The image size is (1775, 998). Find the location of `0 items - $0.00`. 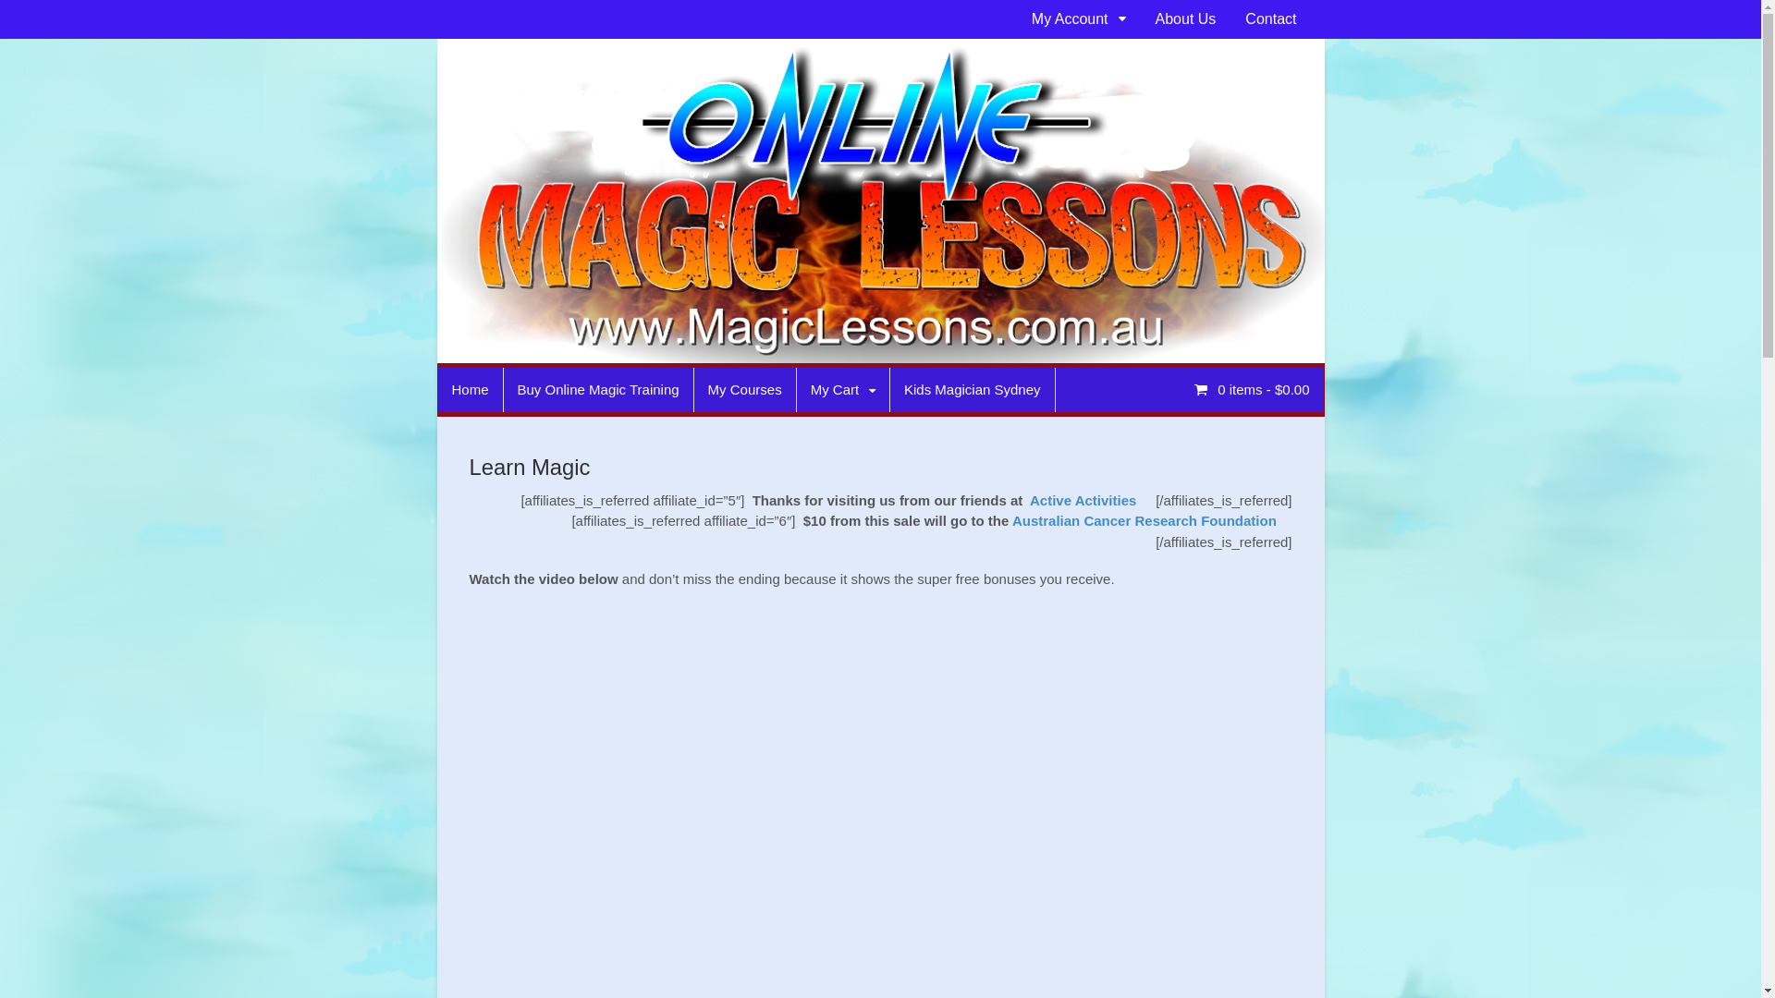

0 items - $0.00 is located at coordinates (1252, 388).